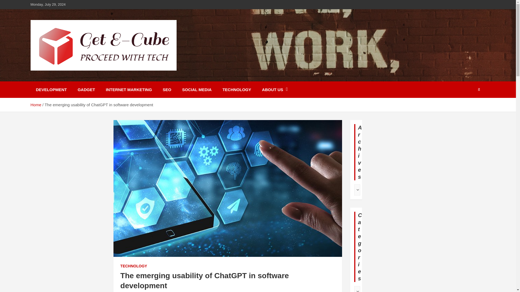  What do you see at coordinates (134, 266) in the screenshot?
I see `TECHNOLOGY` at bounding box center [134, 266].